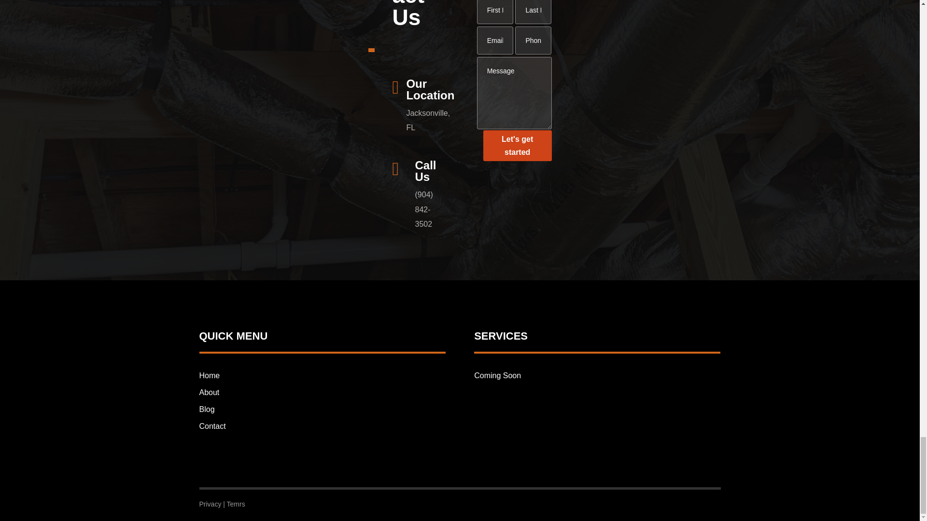  I want to click on Contact, so click(212, 426).